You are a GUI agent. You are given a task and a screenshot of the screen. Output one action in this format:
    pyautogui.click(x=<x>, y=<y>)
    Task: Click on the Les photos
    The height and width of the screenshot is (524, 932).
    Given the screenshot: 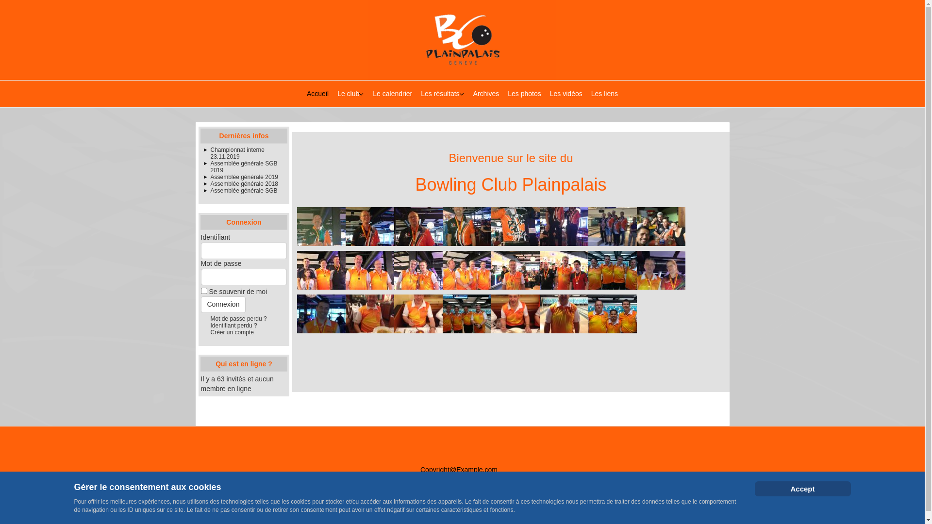 What is the action you would take?
    pyautogui.click(x=524, y=94)
    